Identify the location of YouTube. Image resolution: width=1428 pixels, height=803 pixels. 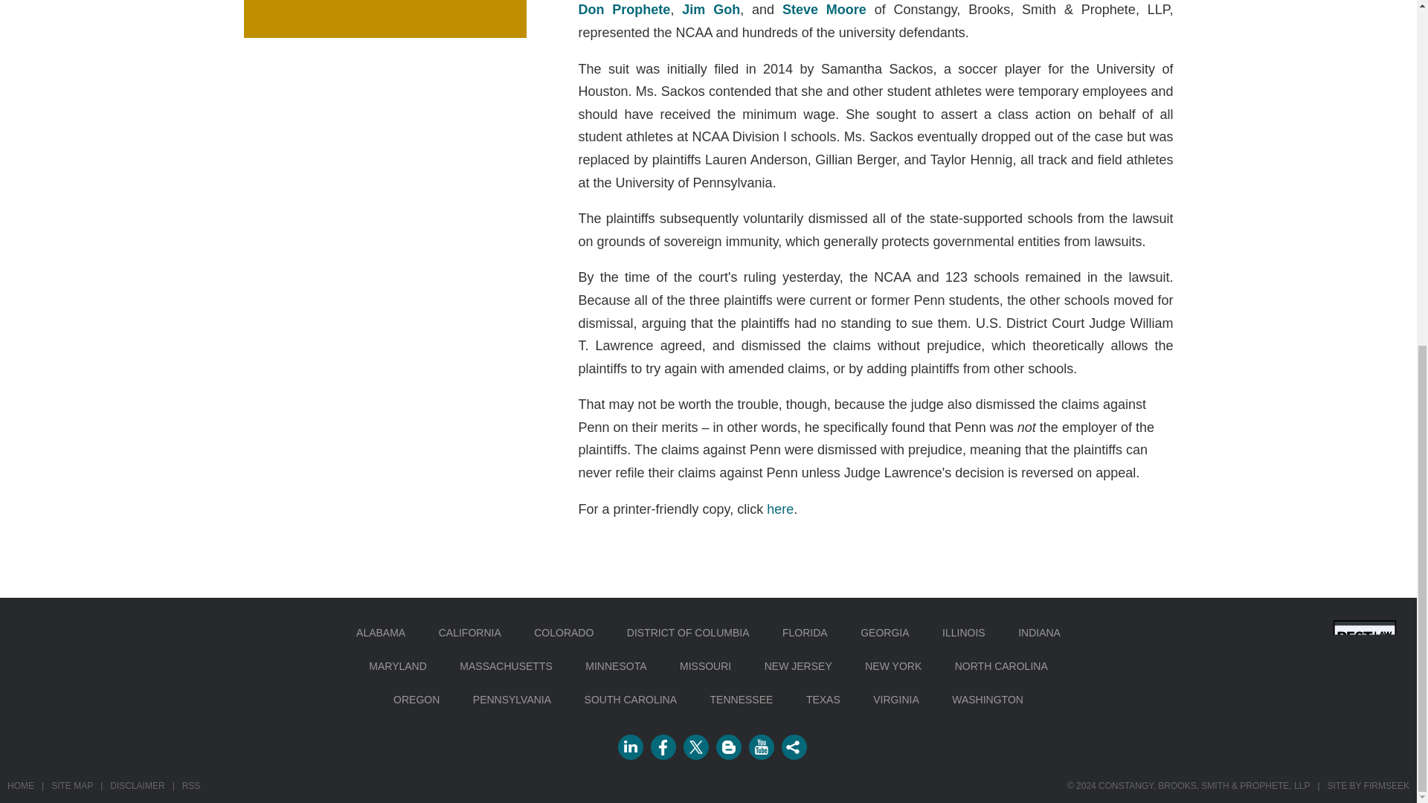
(761, 746).